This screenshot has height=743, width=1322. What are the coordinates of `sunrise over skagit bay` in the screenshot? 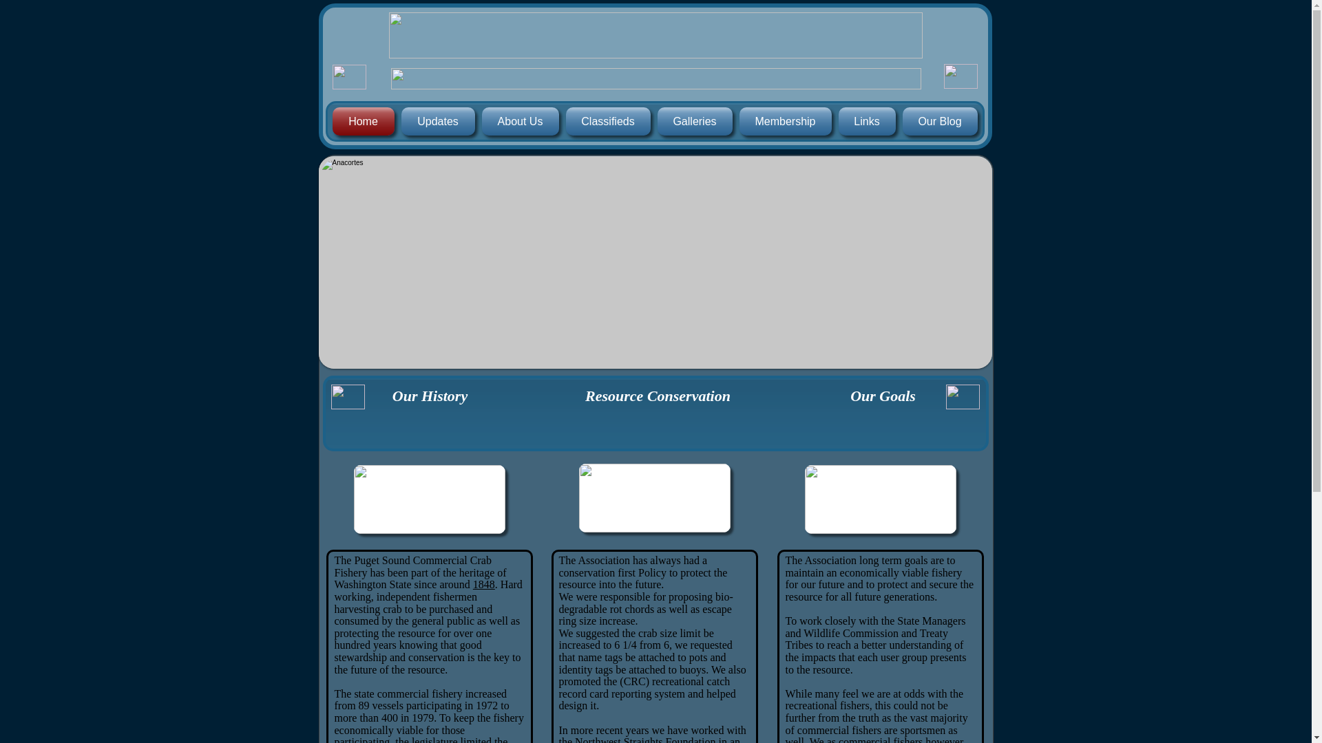 It's located at (654, 498).